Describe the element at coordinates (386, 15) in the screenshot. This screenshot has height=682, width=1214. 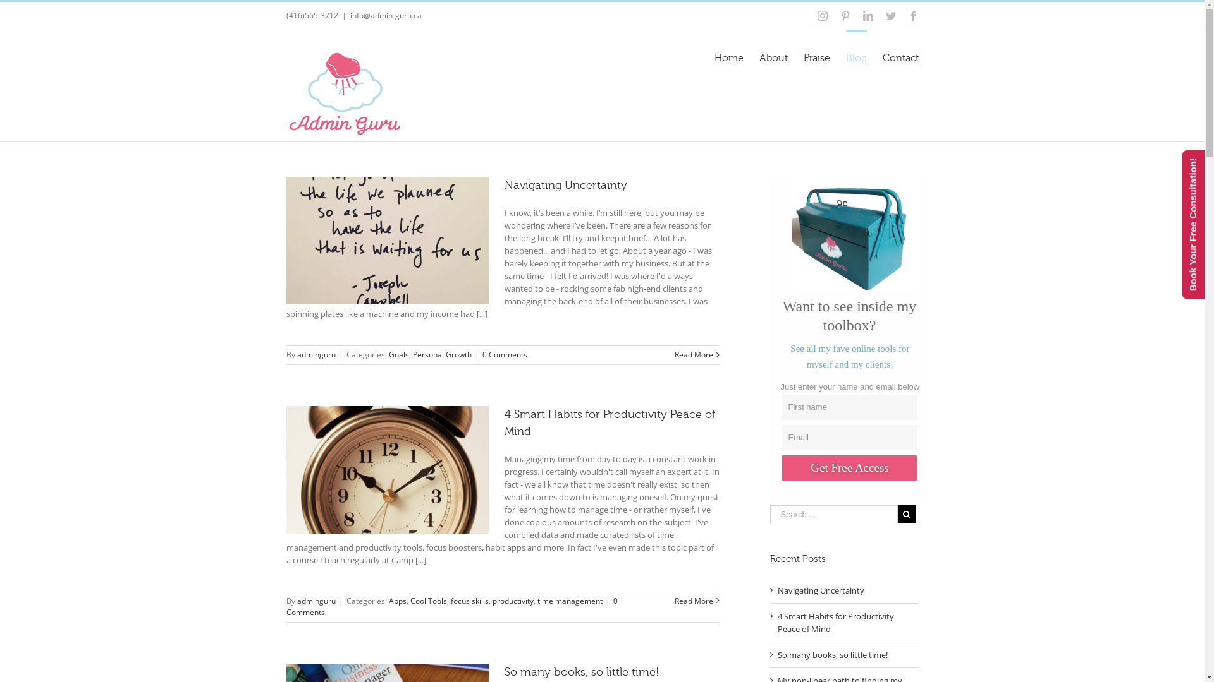
I see `info@admin-guru.ca` at that location.